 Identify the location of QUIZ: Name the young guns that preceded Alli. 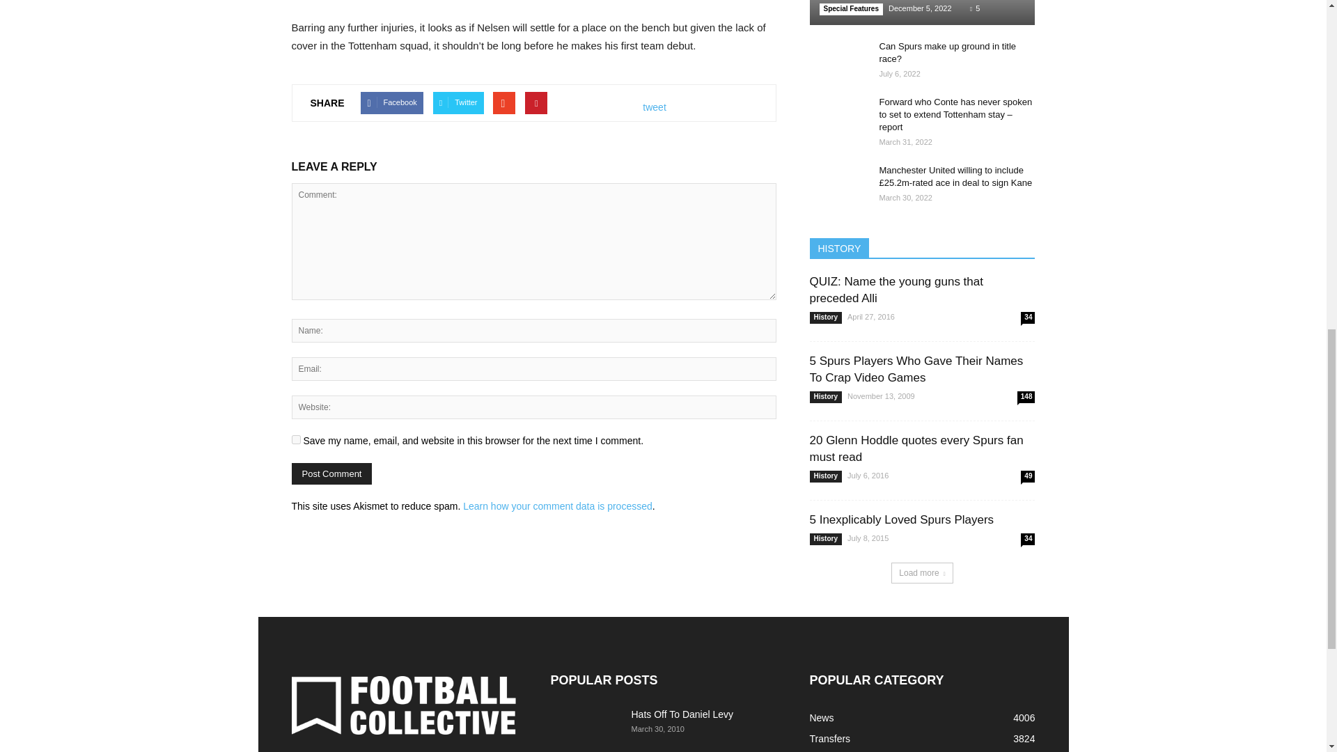
(896, 290).